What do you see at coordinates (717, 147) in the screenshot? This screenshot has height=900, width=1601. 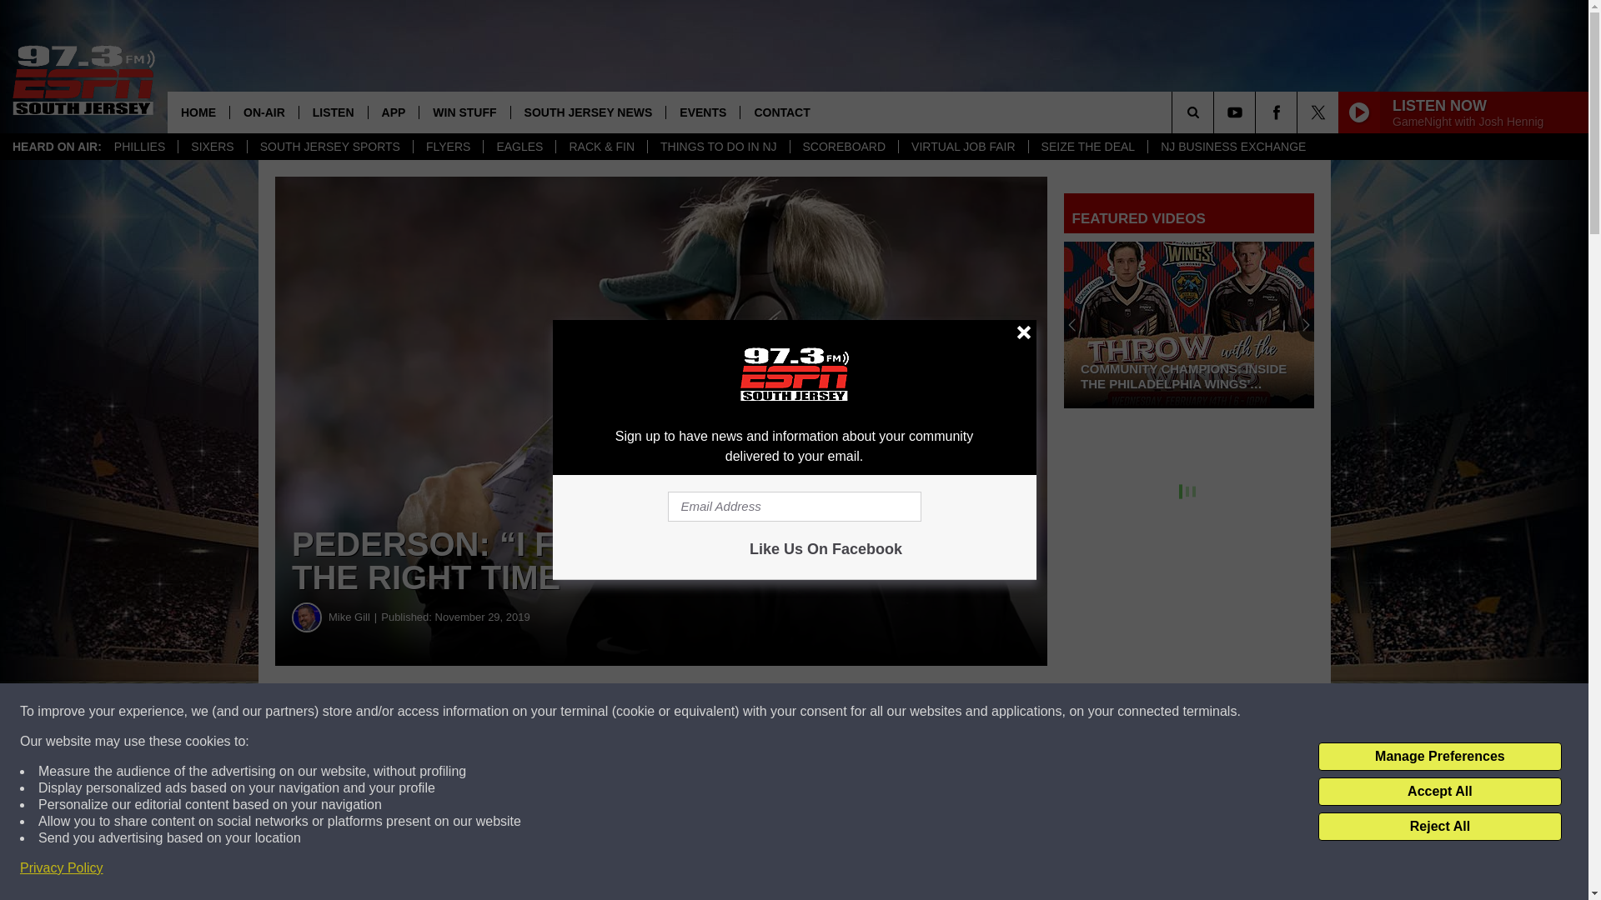 I see `THINGS TO DO IN NJ` at bounding box center [717, 147].